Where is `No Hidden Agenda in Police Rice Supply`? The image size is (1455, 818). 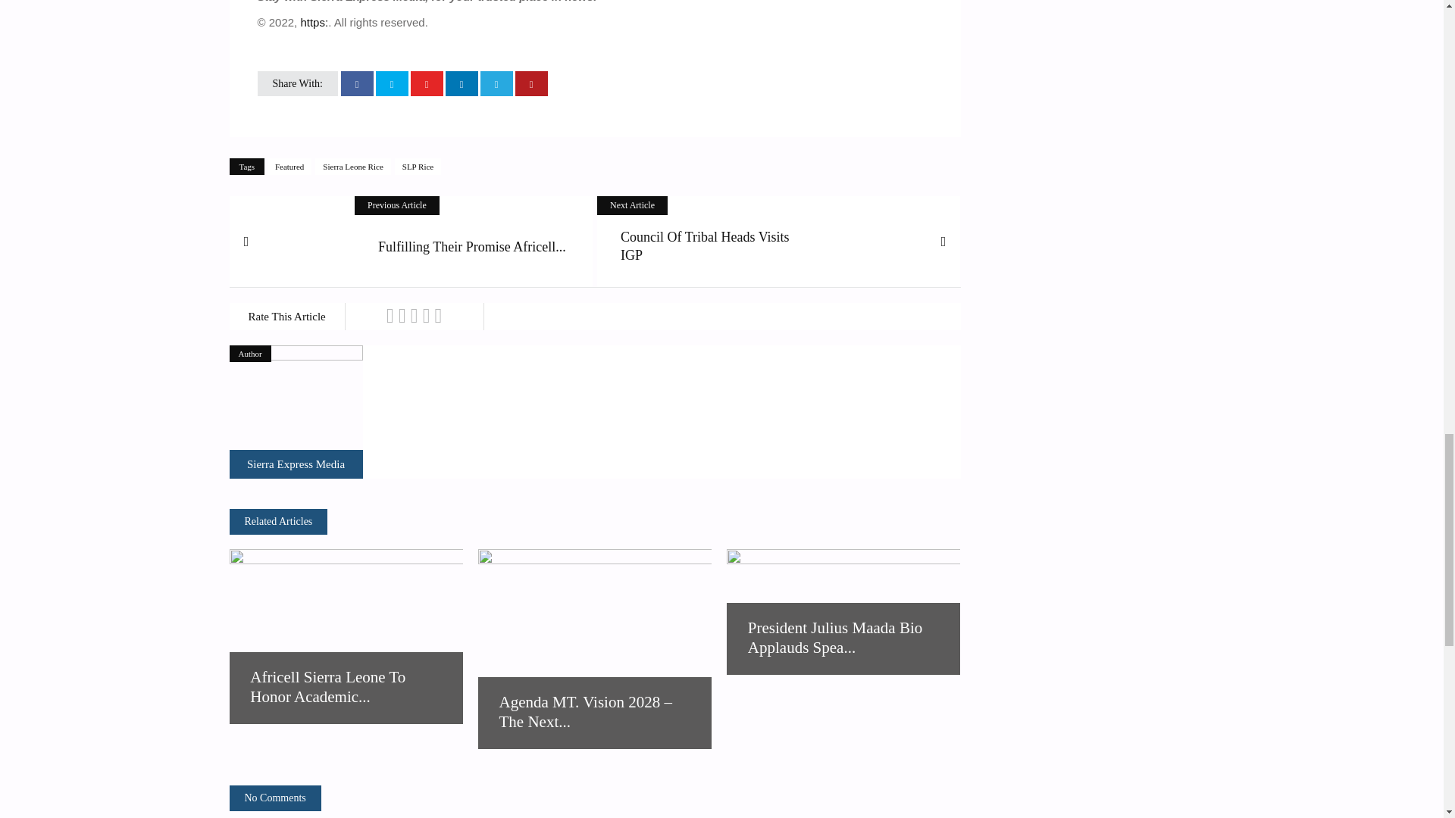
No Hidden Agenda in Police Rice Supply is located at coordinates (296, 411).